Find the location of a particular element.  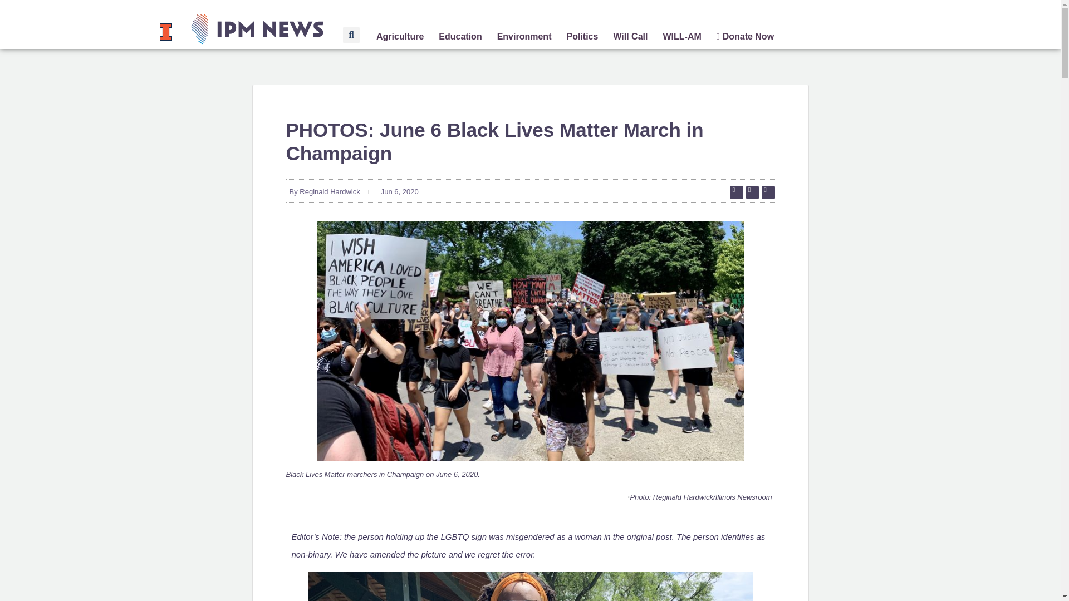

Jun 6, 2020 is located at coordinates (398, 191).